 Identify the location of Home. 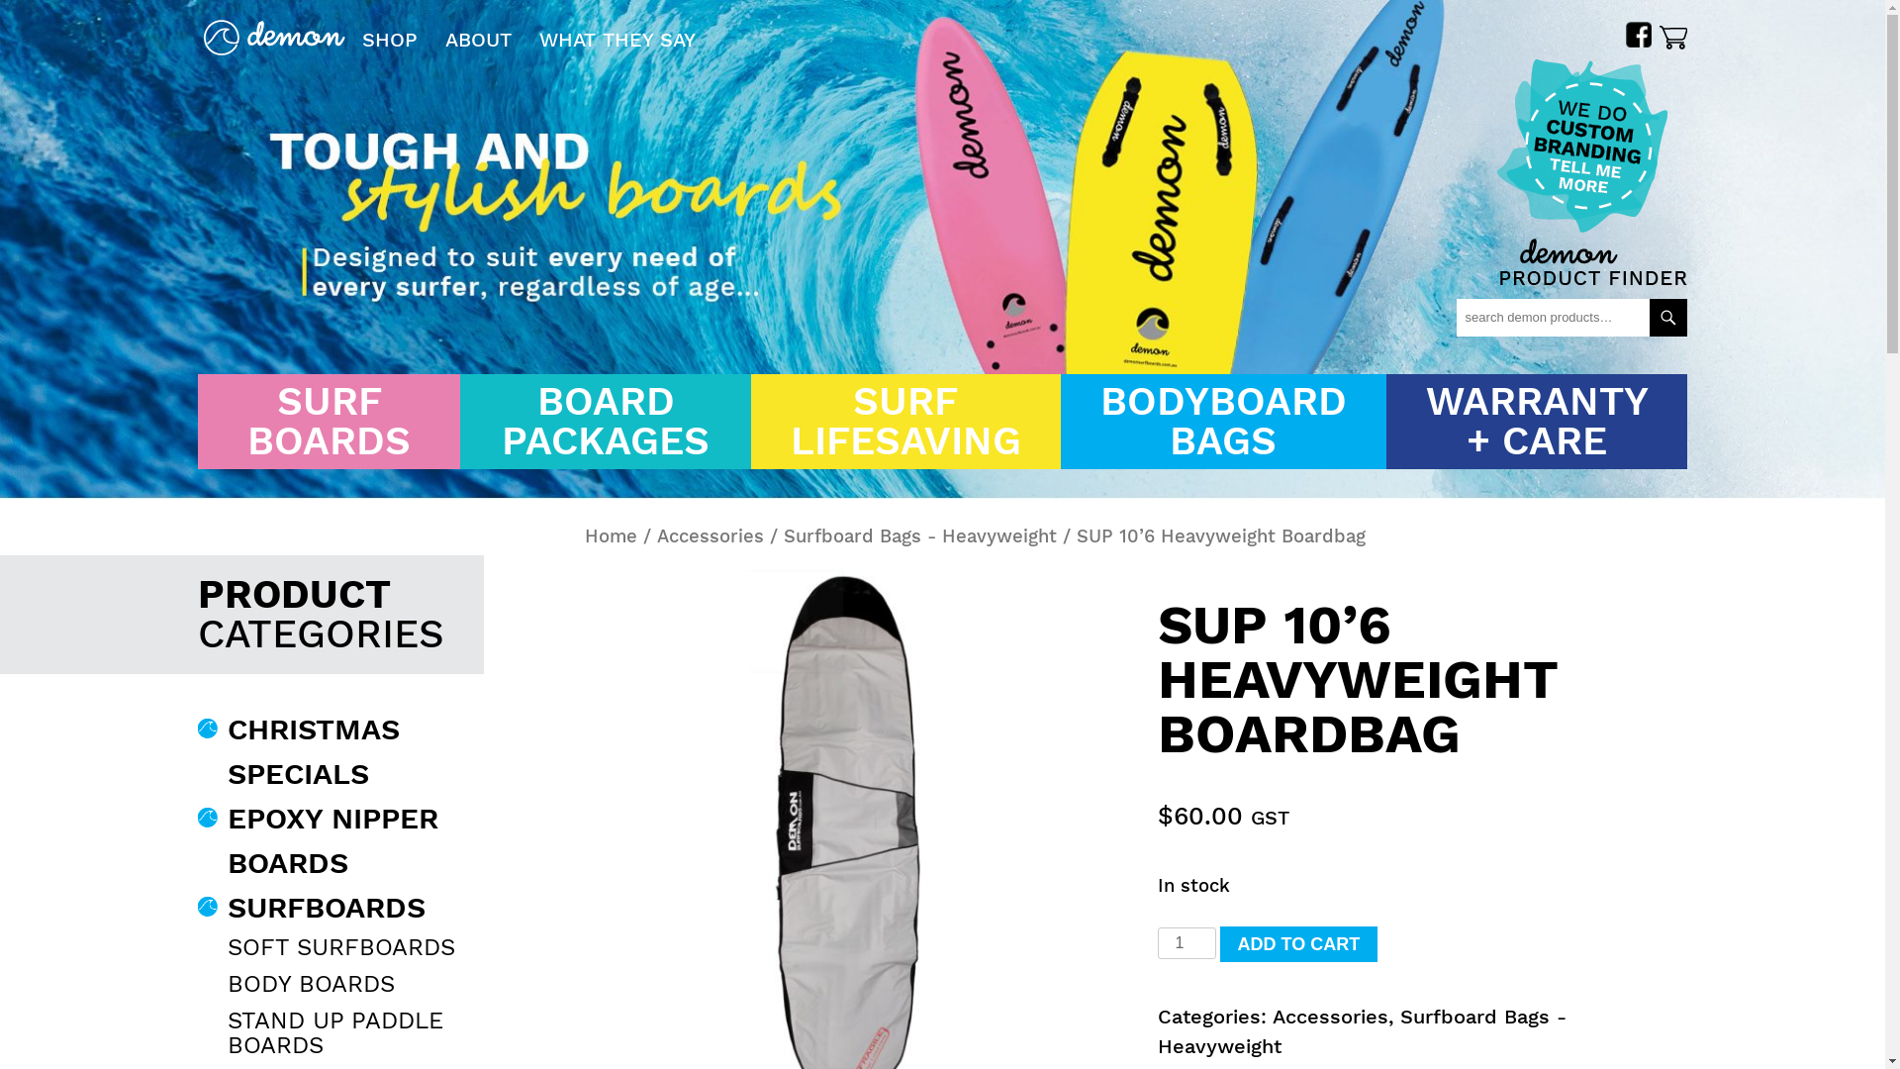
(612, 536).